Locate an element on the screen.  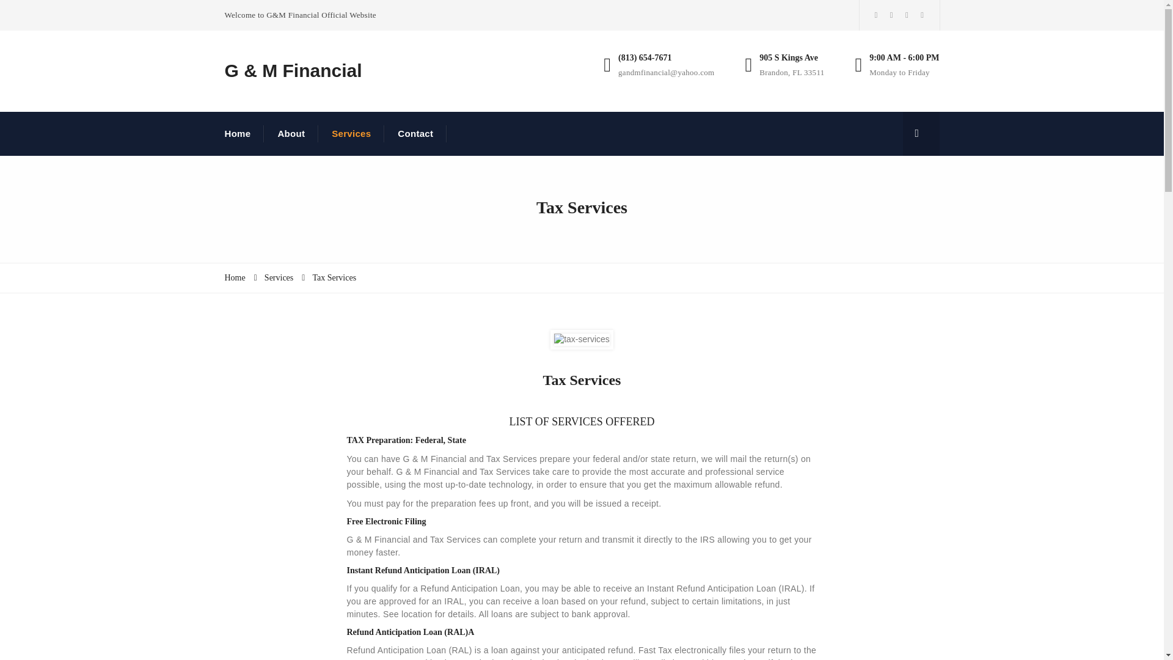
Services is located at coordinates (351, 134).